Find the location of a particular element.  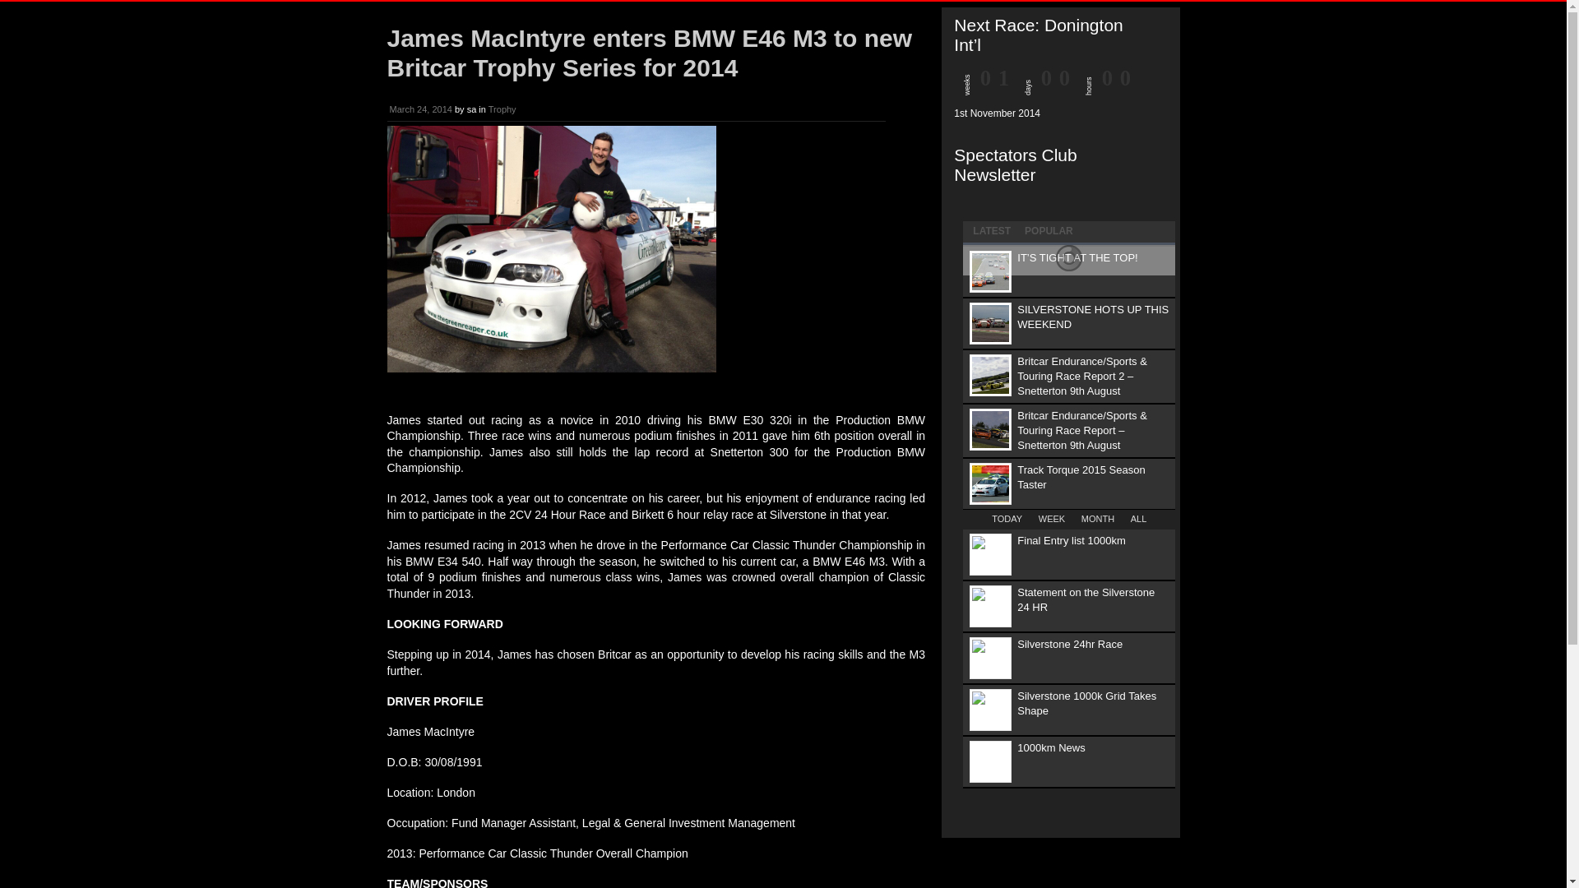

Trophy is located at coordinates (502, 109).